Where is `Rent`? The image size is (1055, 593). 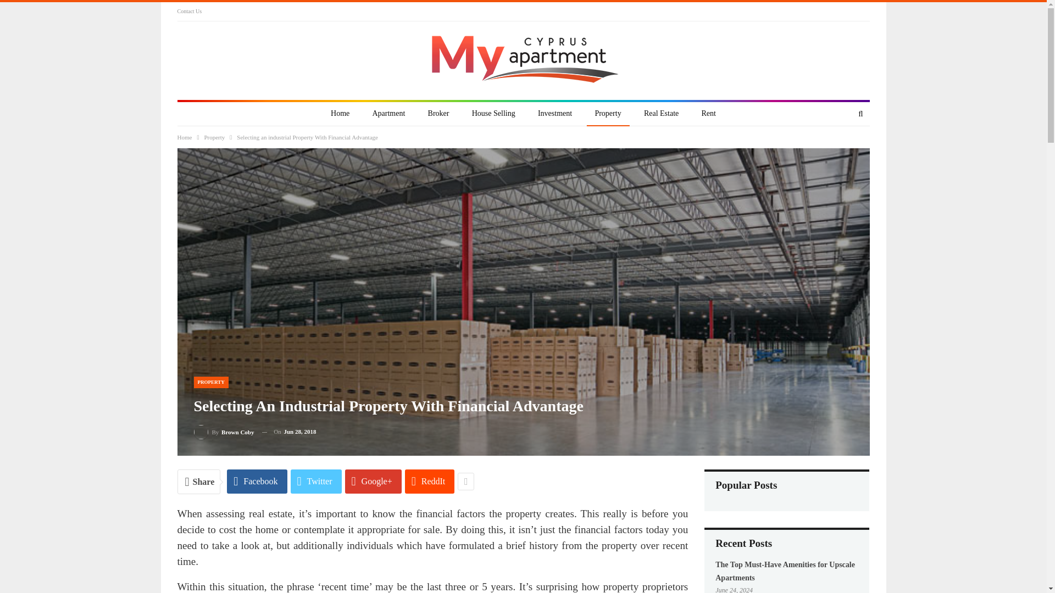
Rent is located at coordinates (708, 114).